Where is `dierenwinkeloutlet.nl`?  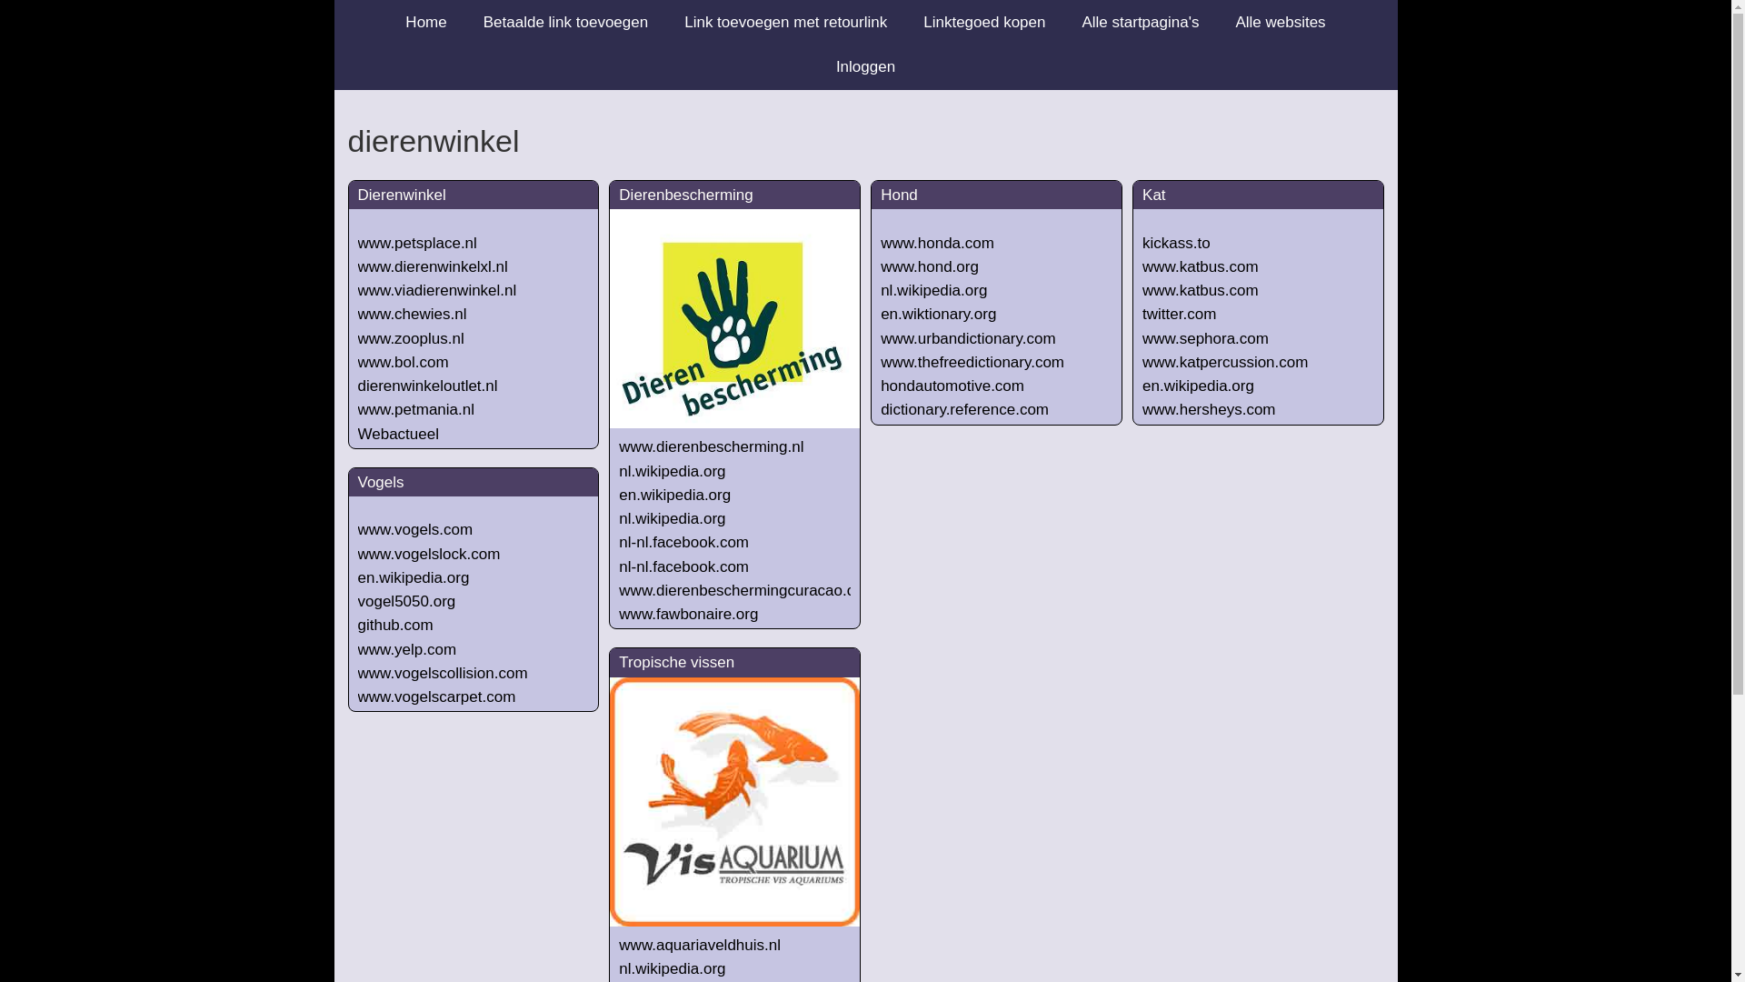
dierenwinkeloutlet.nl is located at coordinates (428, 386).